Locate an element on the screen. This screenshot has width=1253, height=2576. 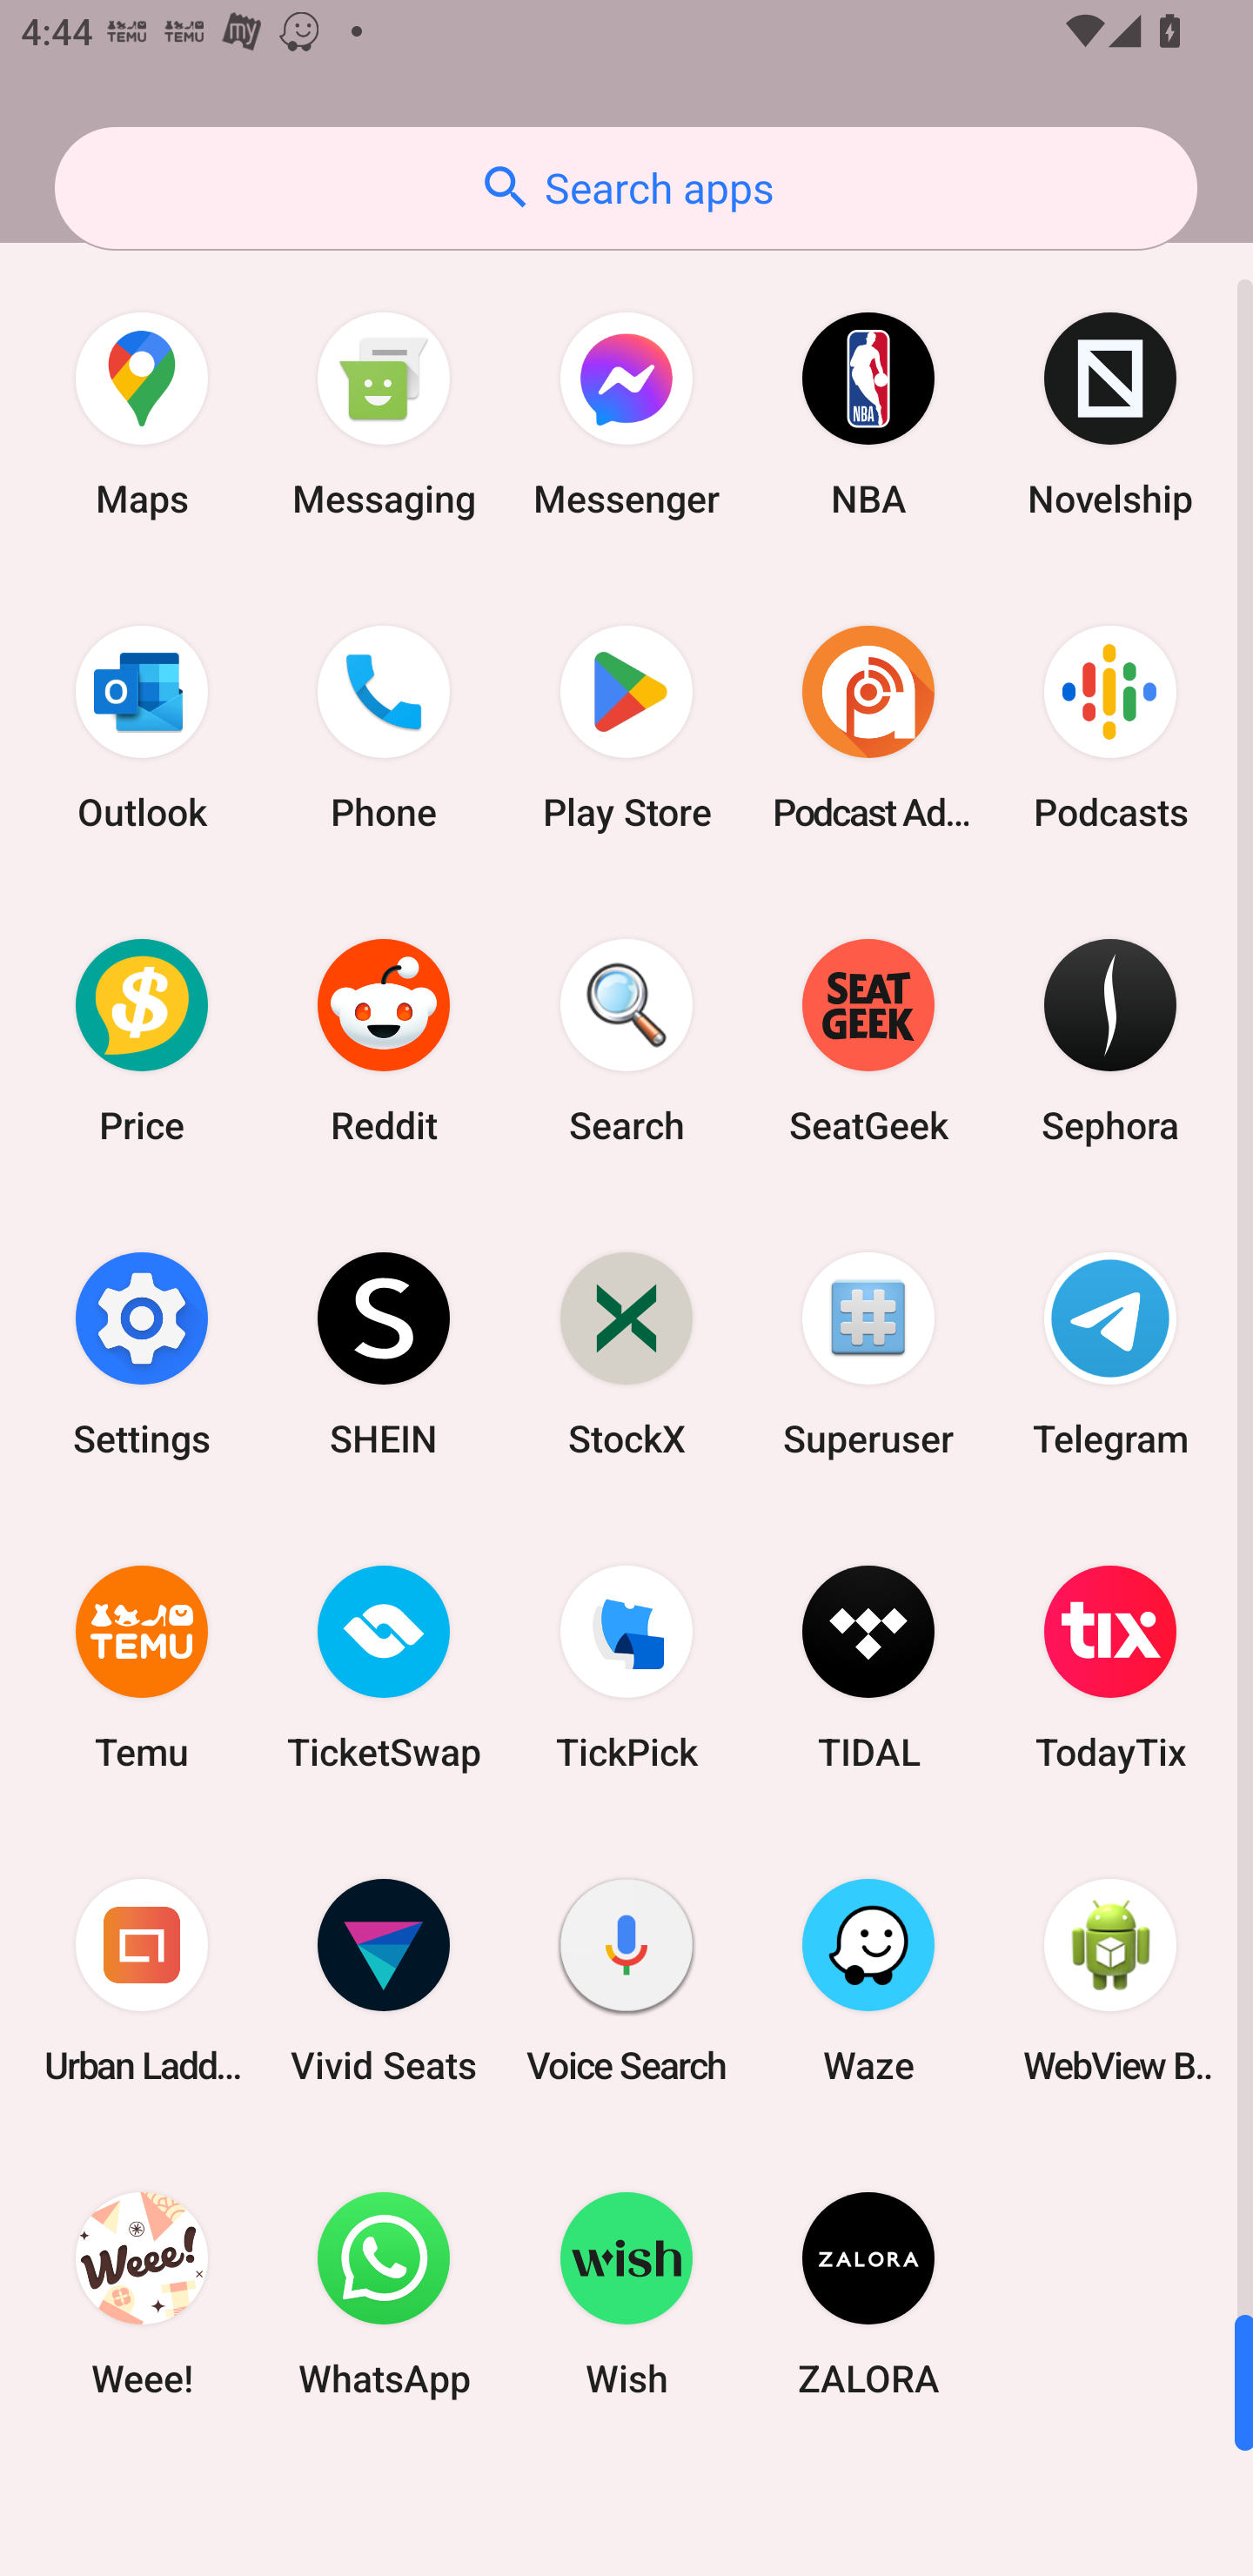
TodayTix is located at coordinates (1110, 1666).